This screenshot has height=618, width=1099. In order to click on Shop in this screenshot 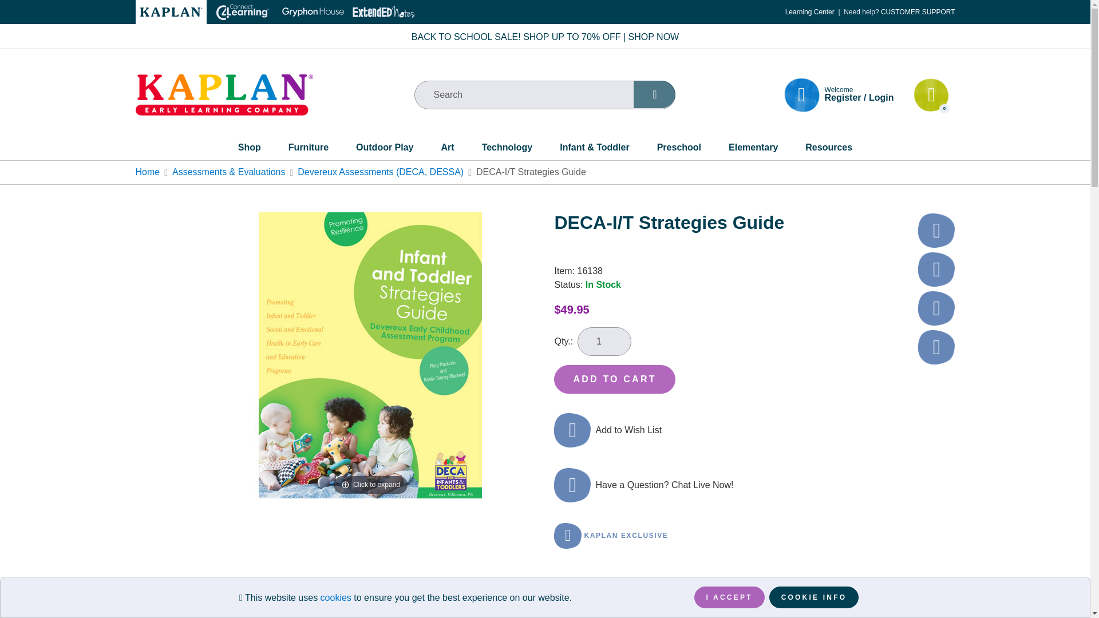, I will do `click(250, 150)`.